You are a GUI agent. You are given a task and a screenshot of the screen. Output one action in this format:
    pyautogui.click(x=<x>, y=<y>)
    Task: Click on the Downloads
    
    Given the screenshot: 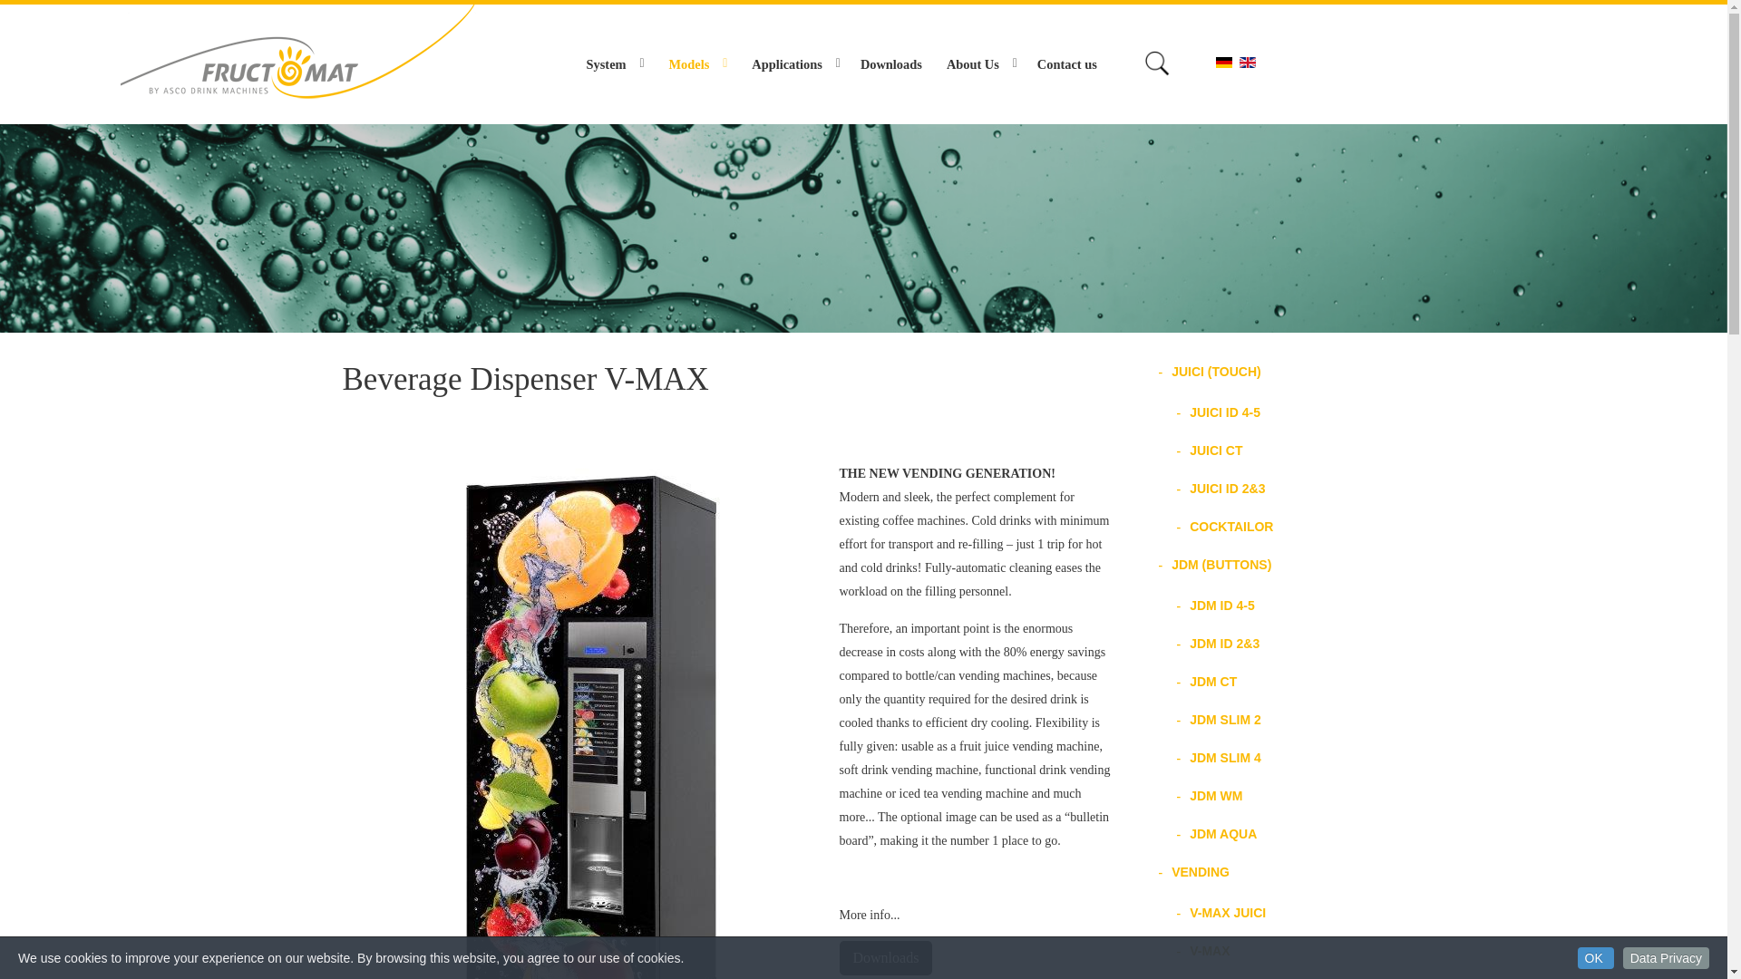 What is the action you would take?
    pyautogui.click(x=886, y=957)
    